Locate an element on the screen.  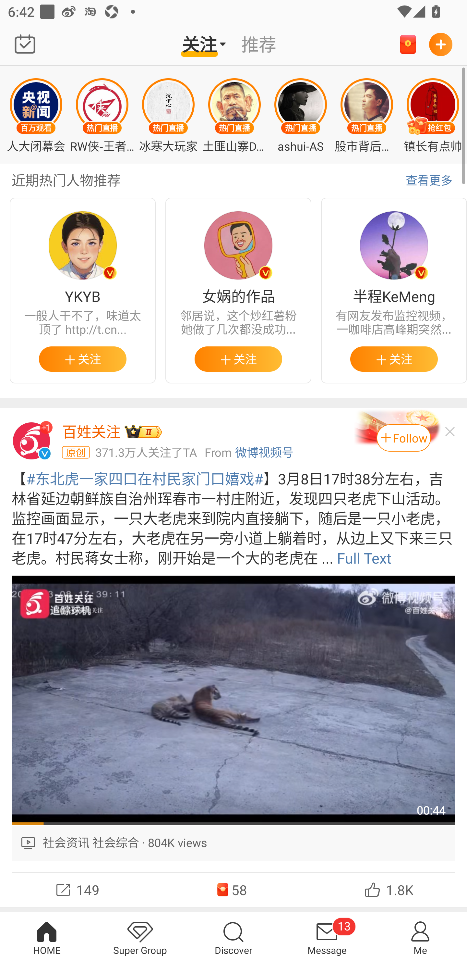
抢红包 抢红包 镇长有点帅 is located at coordinates (433, 114).